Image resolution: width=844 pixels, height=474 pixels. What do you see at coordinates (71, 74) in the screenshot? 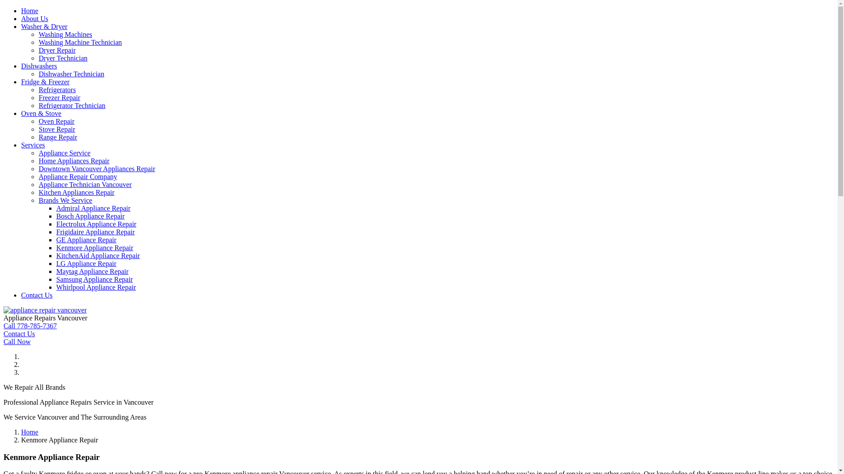
I see `Dishwasher Technician` at bounding box center [71, 74].